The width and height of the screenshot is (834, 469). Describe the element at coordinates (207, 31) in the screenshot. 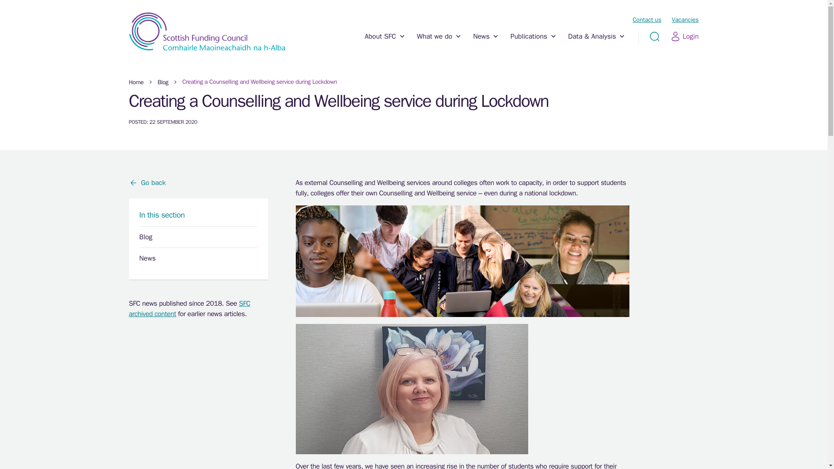

I see `Go to the homepage` at that location.